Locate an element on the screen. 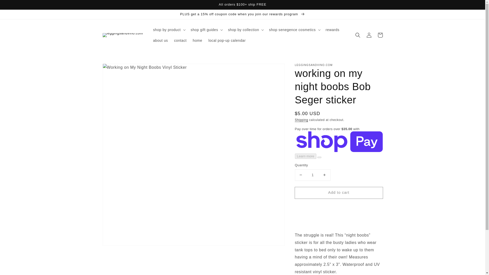 The image size is (489, 275). Skip to content is located at coordinates (15, 6).